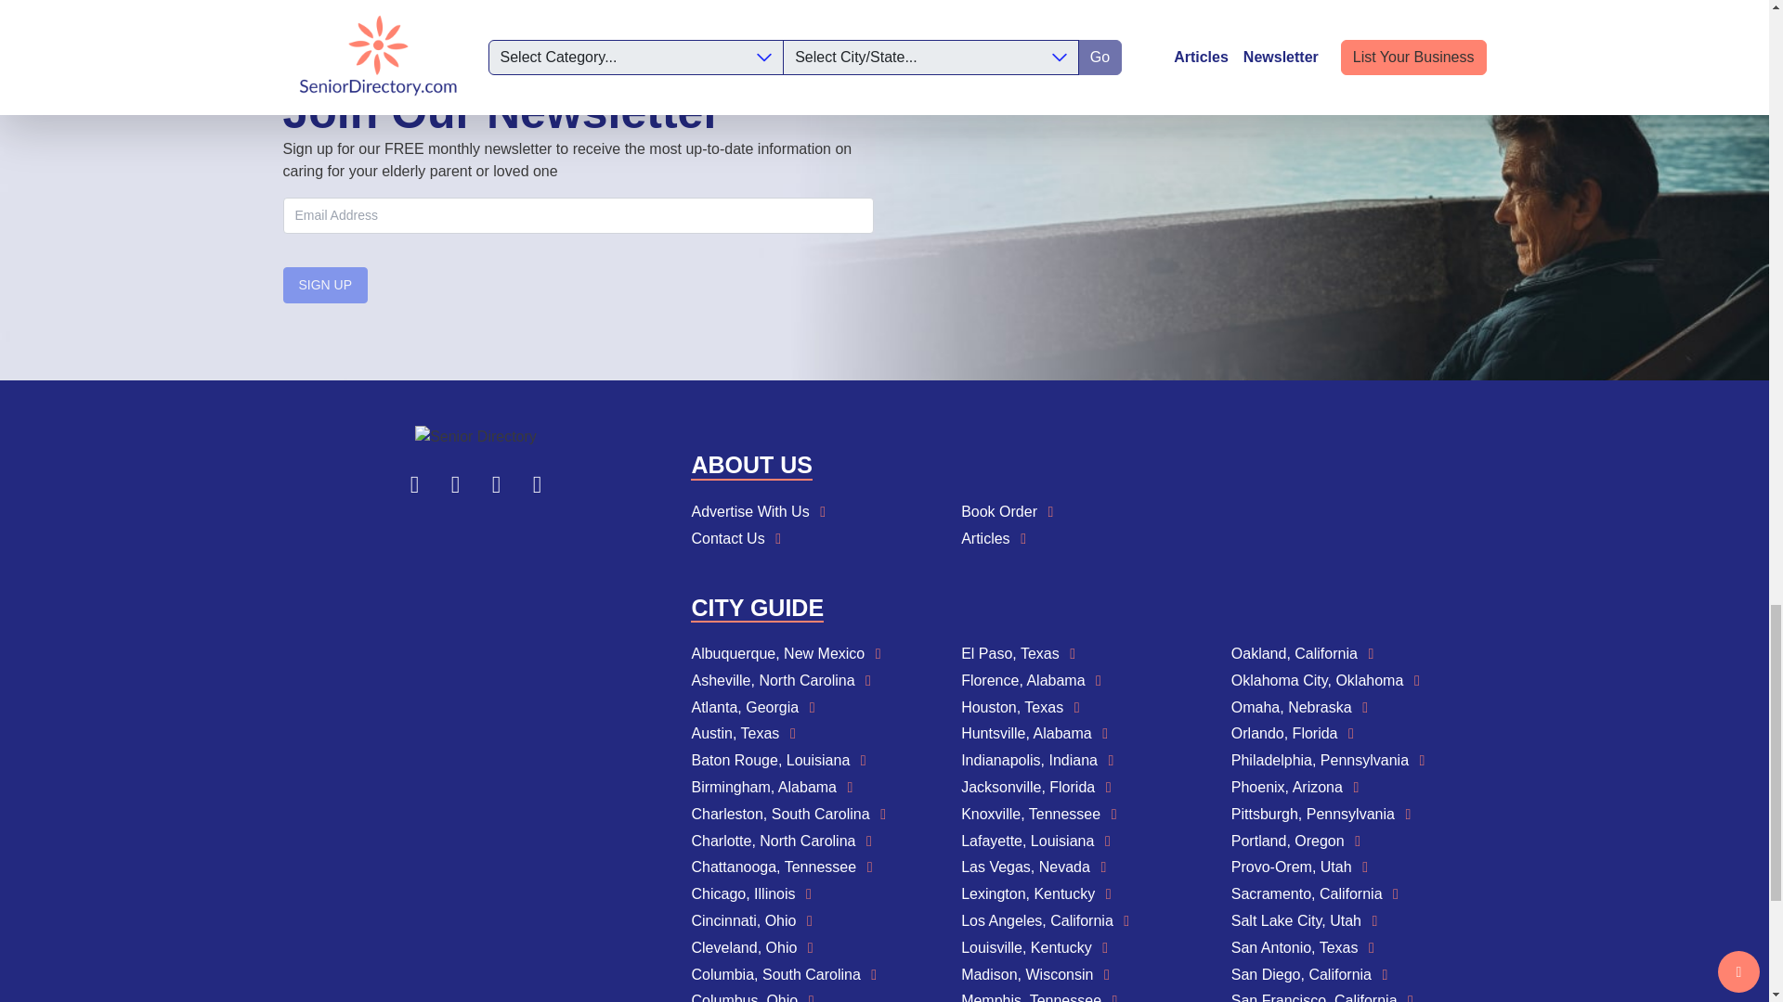  What do you see at coordinates (324, 286) in the screenshot?
I see `SIGN UP` at bounding box center [324, 286].